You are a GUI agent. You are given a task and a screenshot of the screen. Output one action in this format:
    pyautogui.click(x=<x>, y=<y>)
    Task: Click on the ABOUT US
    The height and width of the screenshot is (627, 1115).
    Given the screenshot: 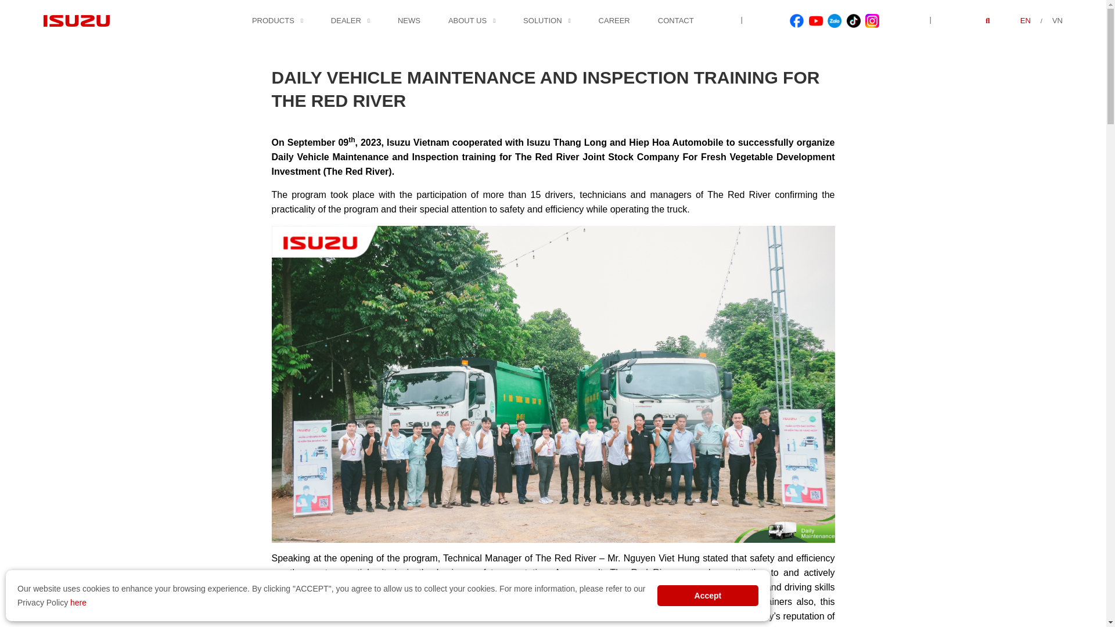 What is the action you would take?
    pyautogui.click(x=467, y=21)
    